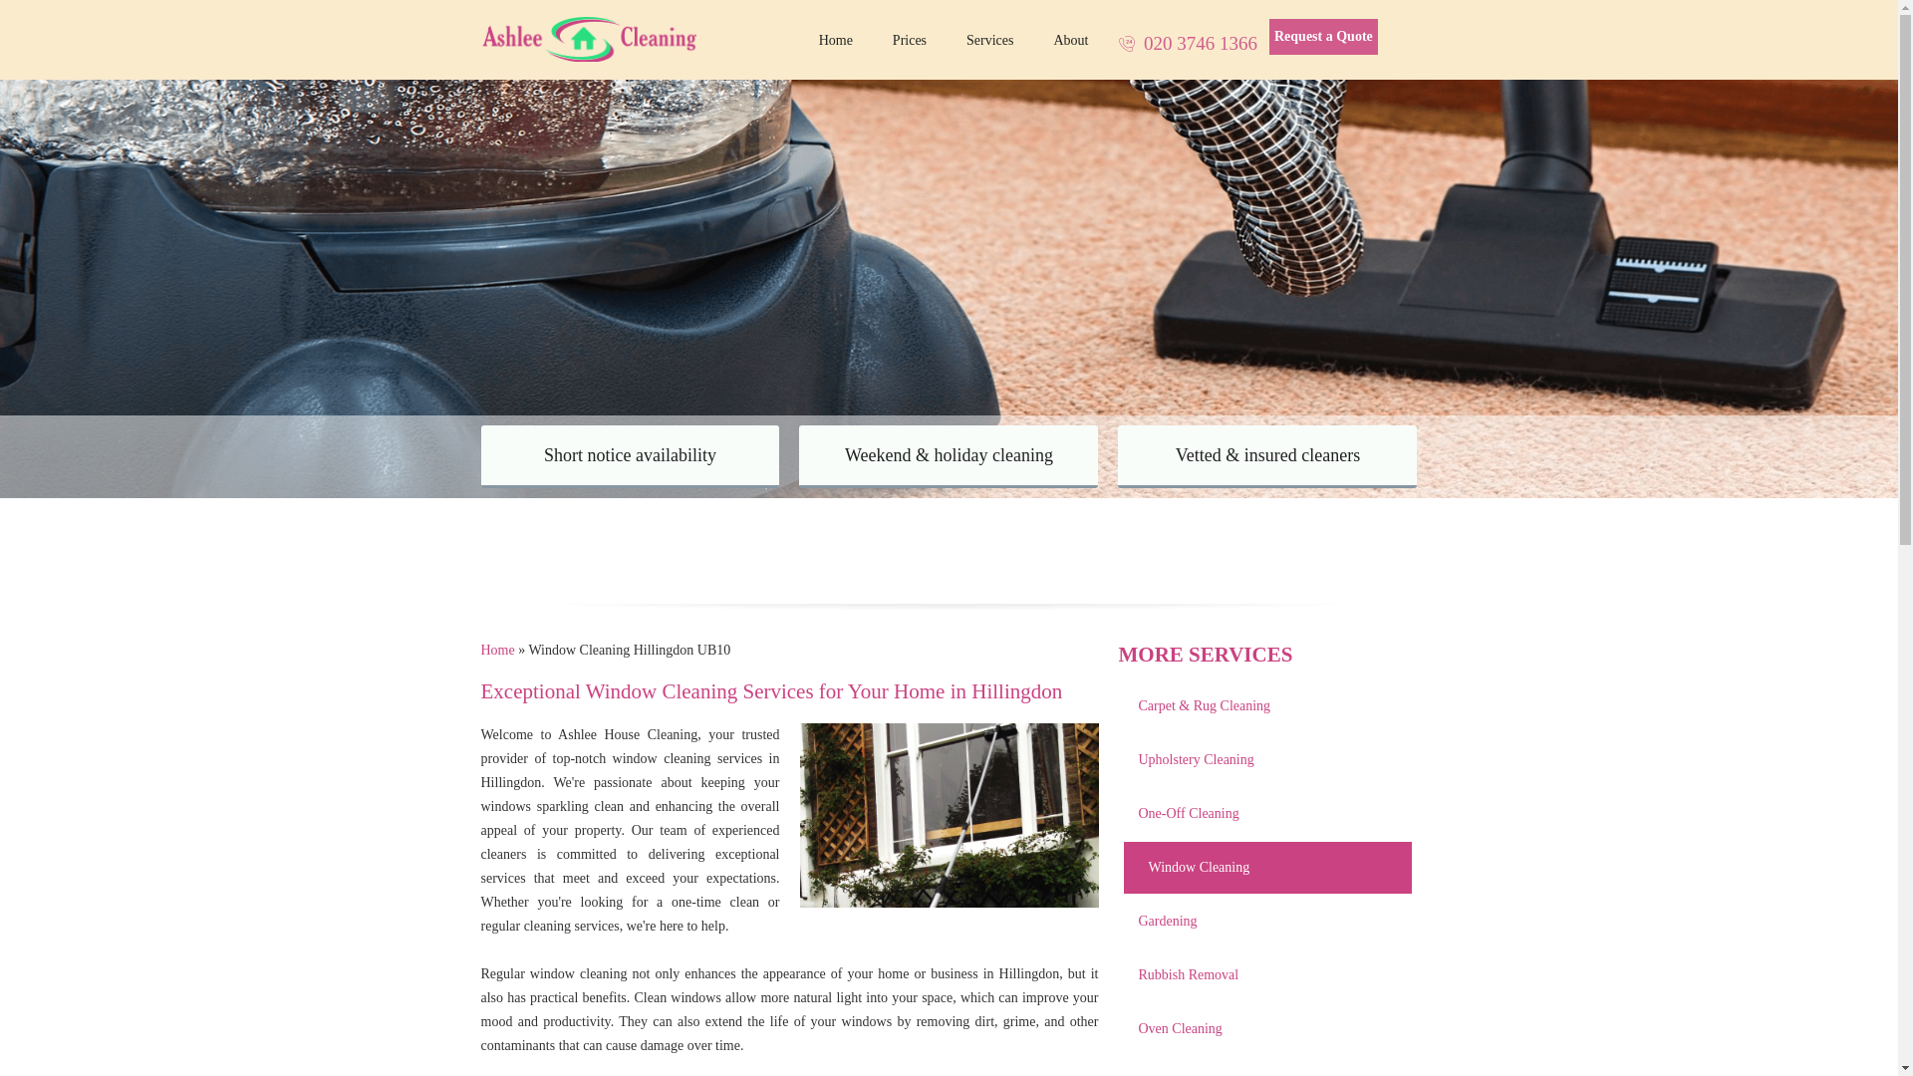 The width and height of the screenshot is (1913, 1076). What do you see at coordinates (1187, 44) in the screenshot?
I see `020 3746 1366` at bounding box center [1187, 44].